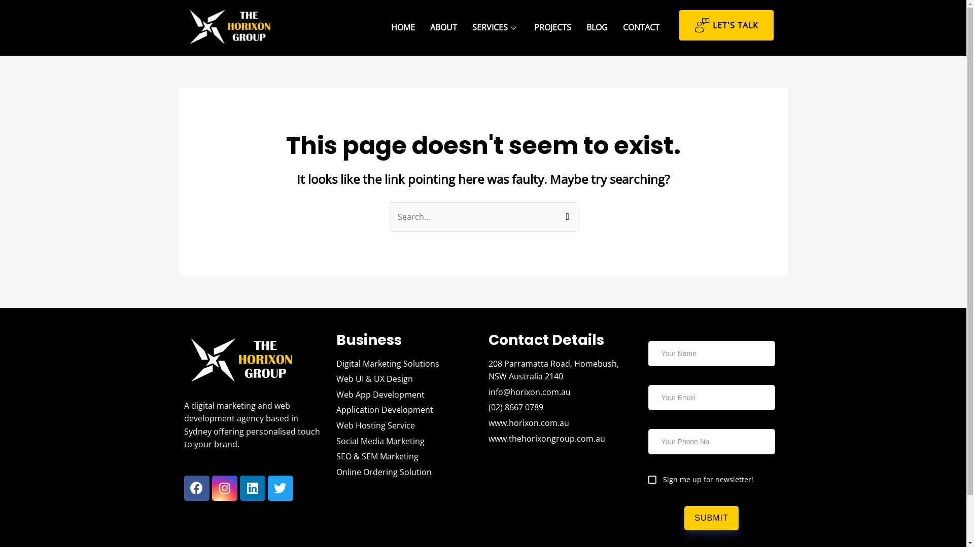 The height and width of the screenshot is (547, 974). What do you see at coordinates (565, 213) in the screenshot?
I see `Search` at bounding box center [565, 213].